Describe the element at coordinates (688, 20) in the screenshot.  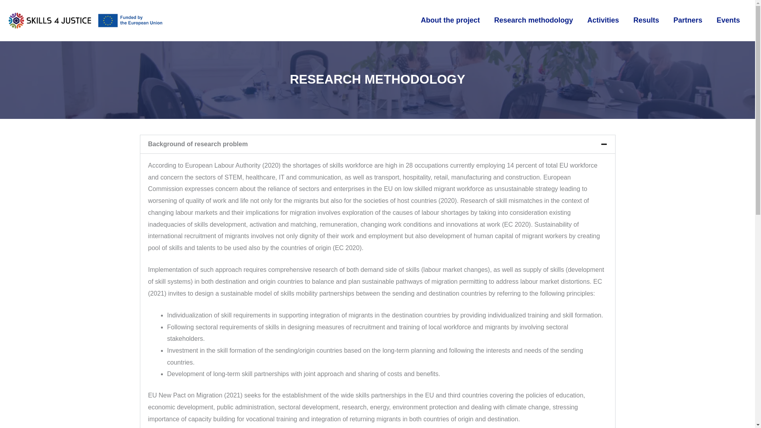
I see `Partners` at that location.